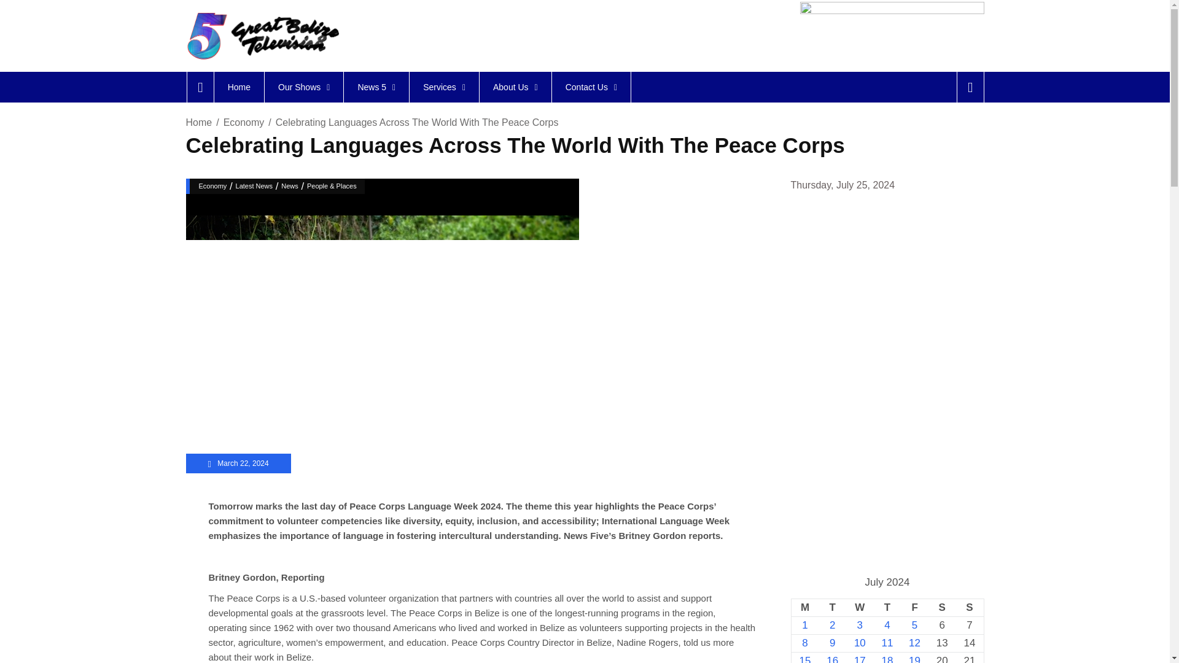  What do you see at coordinates (832, 608) in the screenshot?
I see `Tuesday` at bounding box center [832, 608].